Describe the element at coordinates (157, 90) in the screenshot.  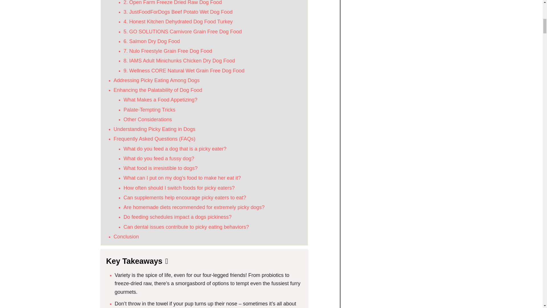
I see `Enhancing the Palatability of Dog Food` at that location.